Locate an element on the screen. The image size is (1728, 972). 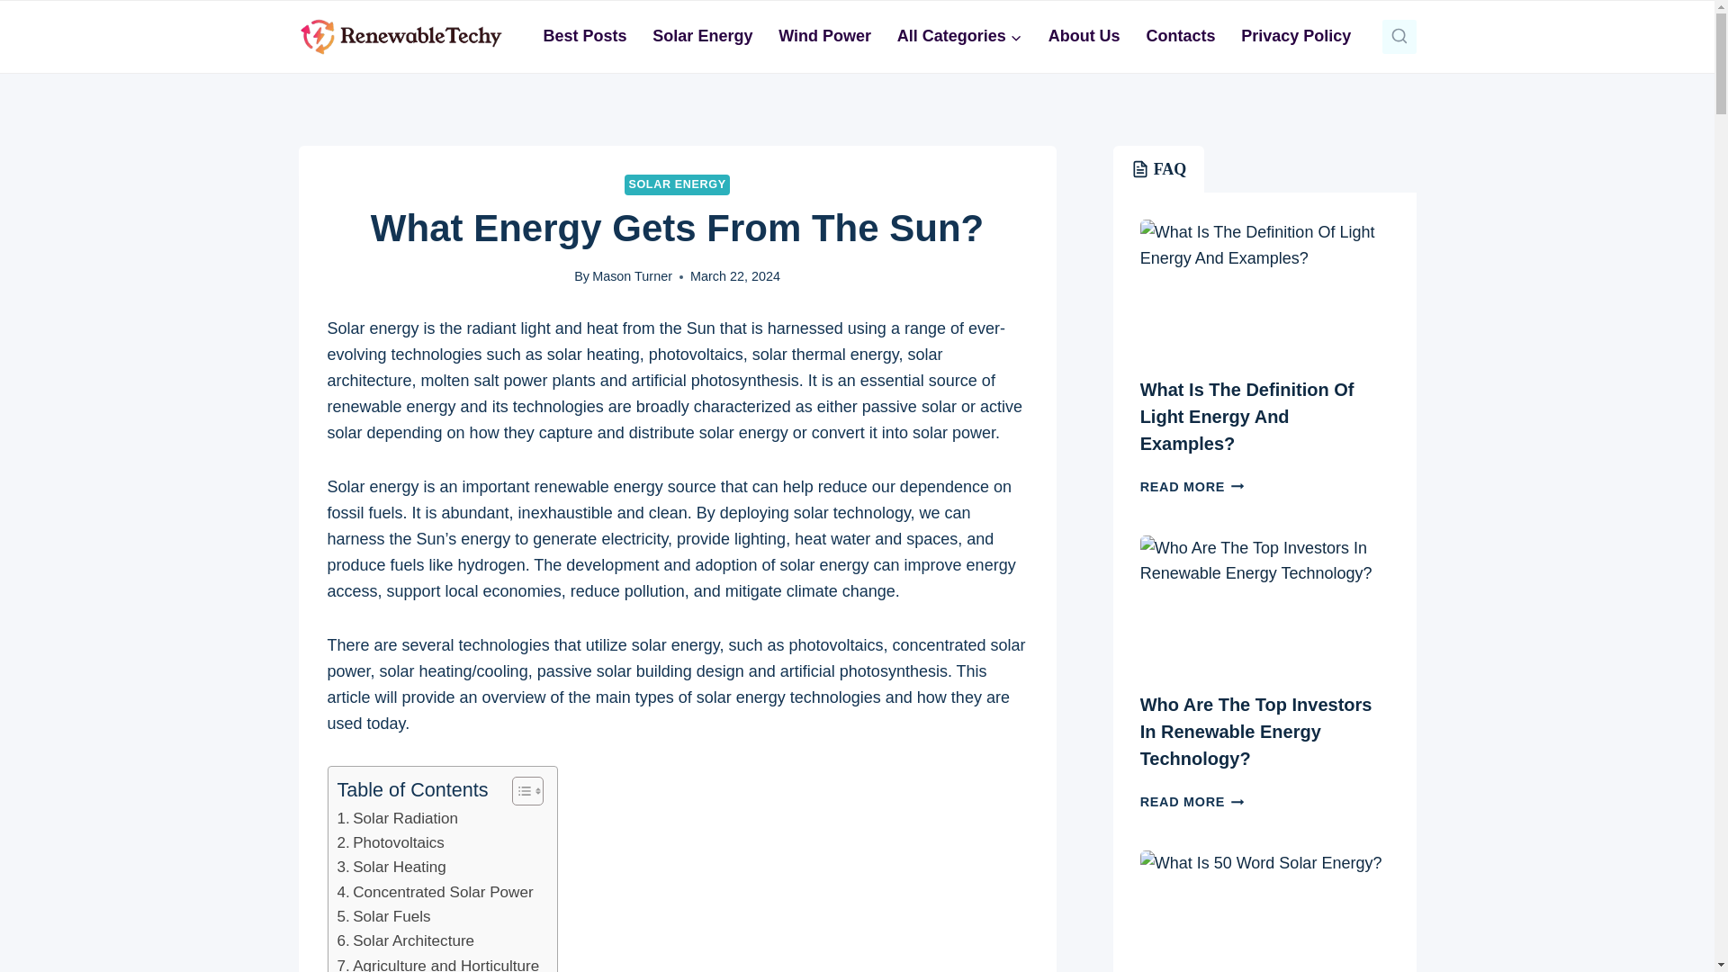
Best Posts is located at coordinates (585, 36).